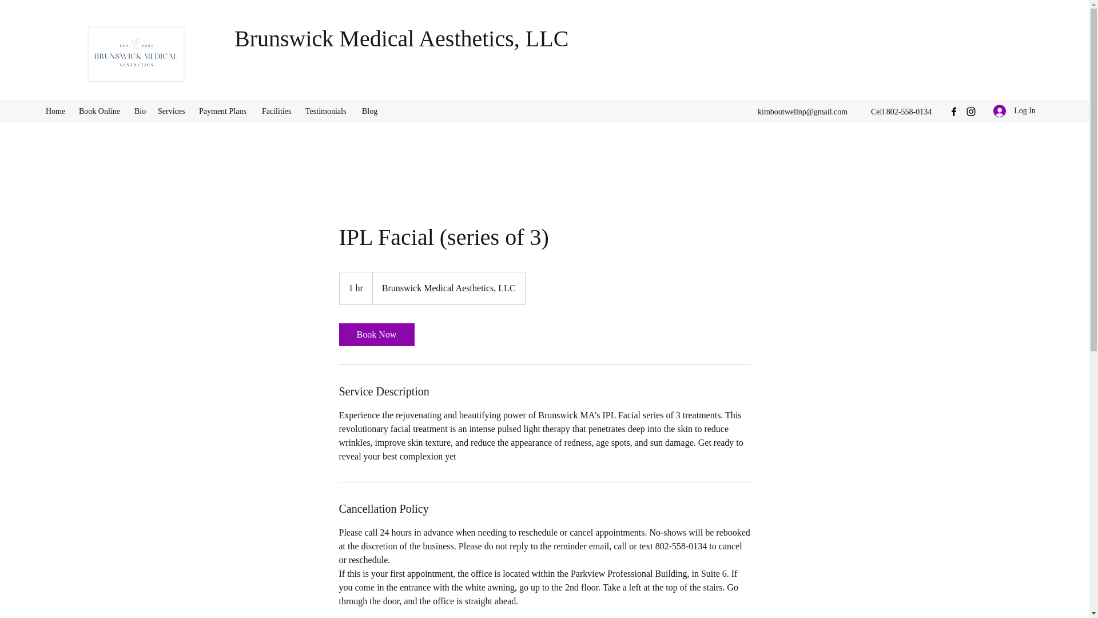 The width and height of the screenshot is (1098, 618). What do you see at coordinates (1015, 110) in the screenshot?
I see `Log In` at bounding box center [1015, 110].